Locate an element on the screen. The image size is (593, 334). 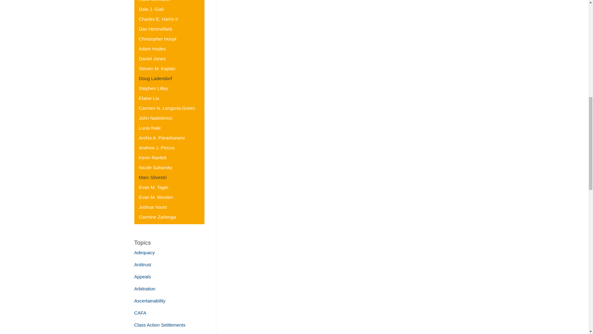
Dale J. Giali is located at coordinates (151, 9).